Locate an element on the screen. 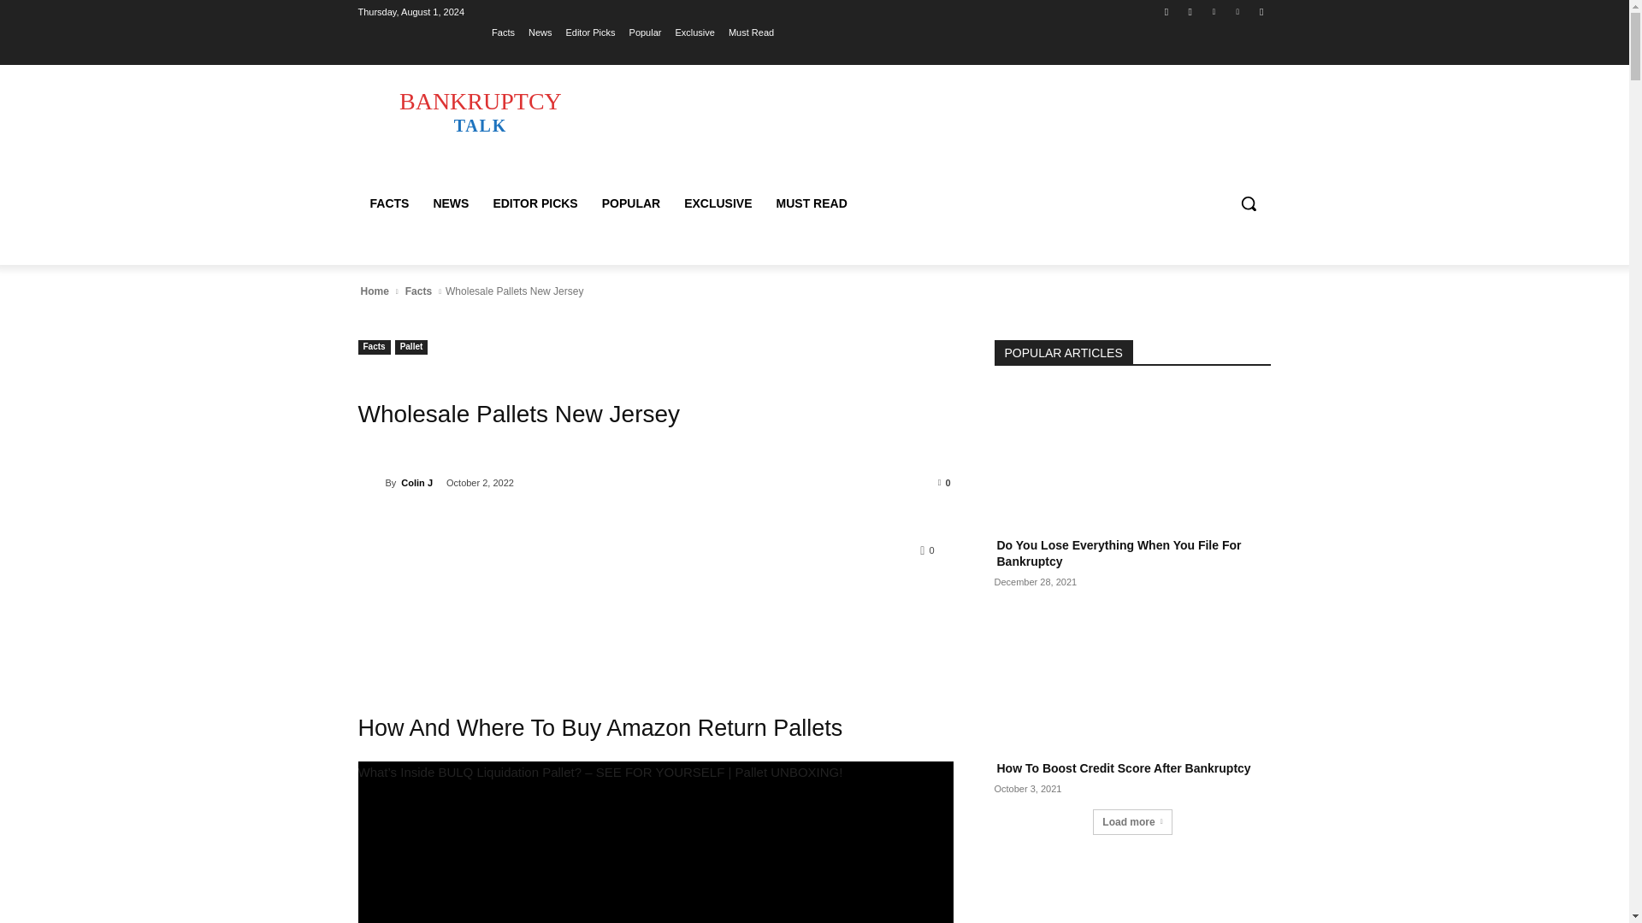  POPULAR is located at coordinates (630, 203).